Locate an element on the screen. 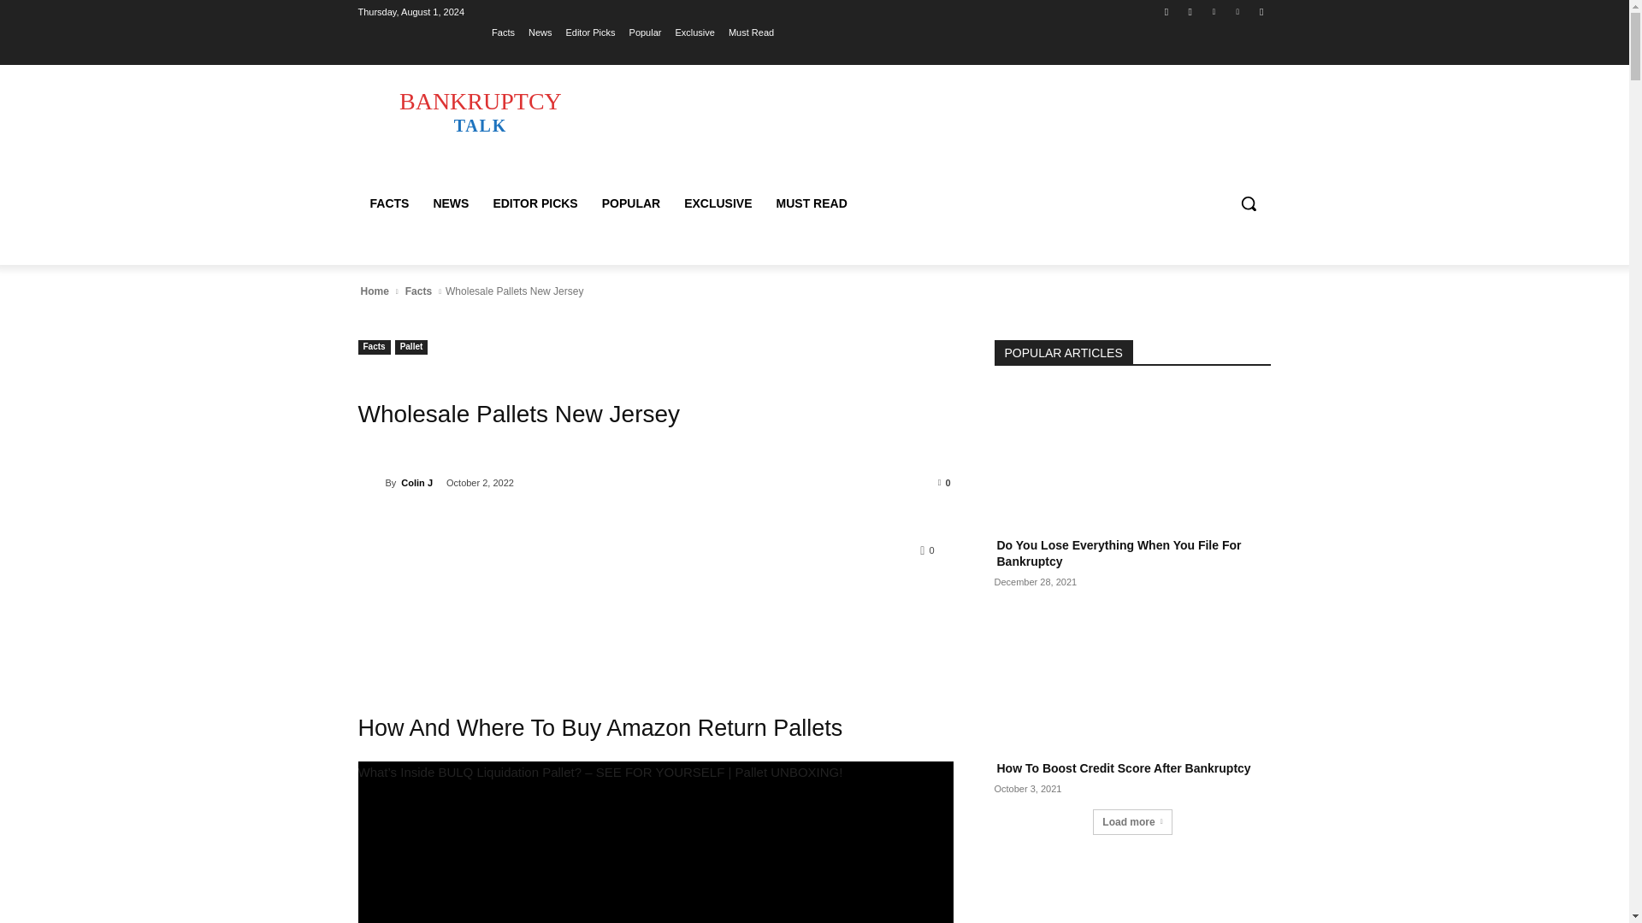  POPULAR is located at coordinates (630, 203).